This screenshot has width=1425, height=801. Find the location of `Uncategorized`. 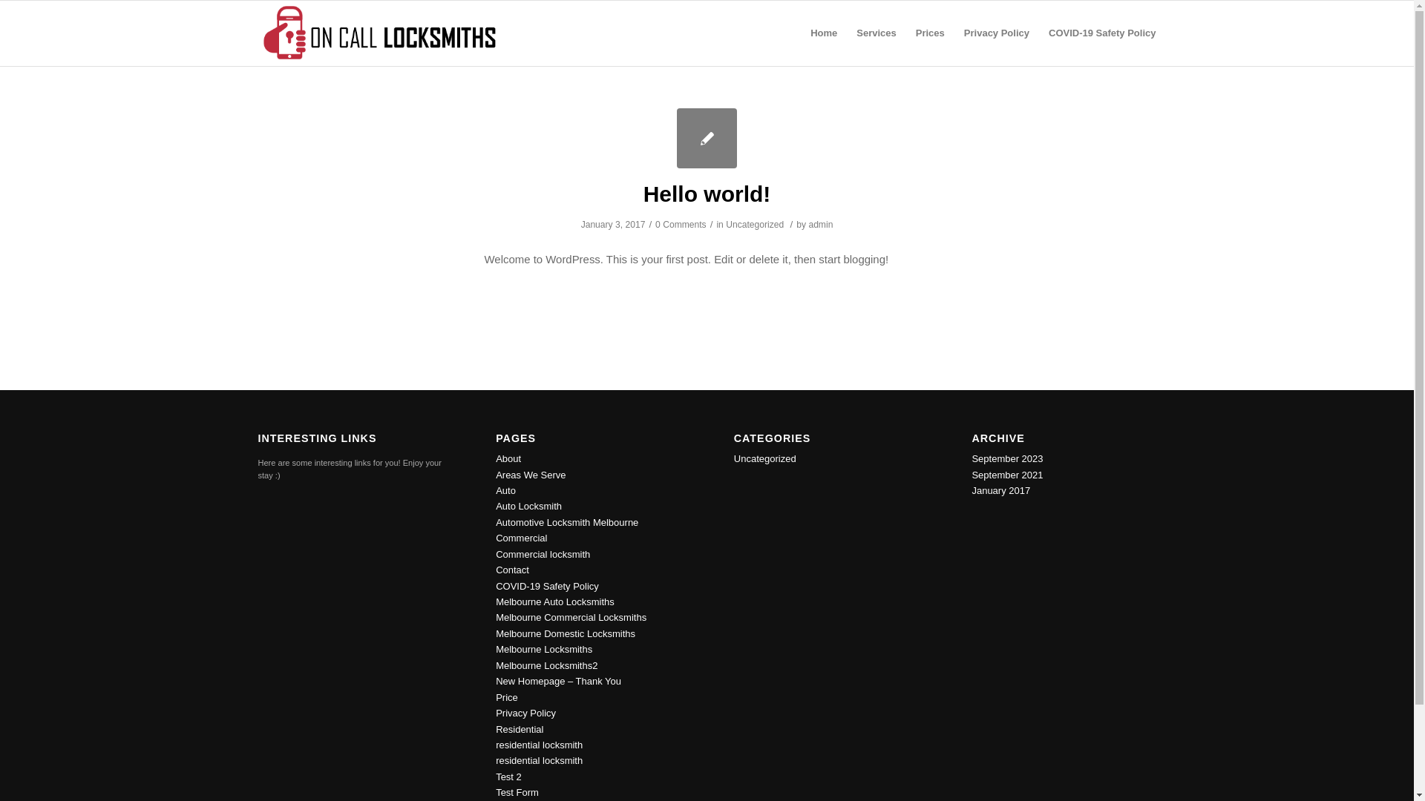

Uncategorized is located at coordinates (755, 225).